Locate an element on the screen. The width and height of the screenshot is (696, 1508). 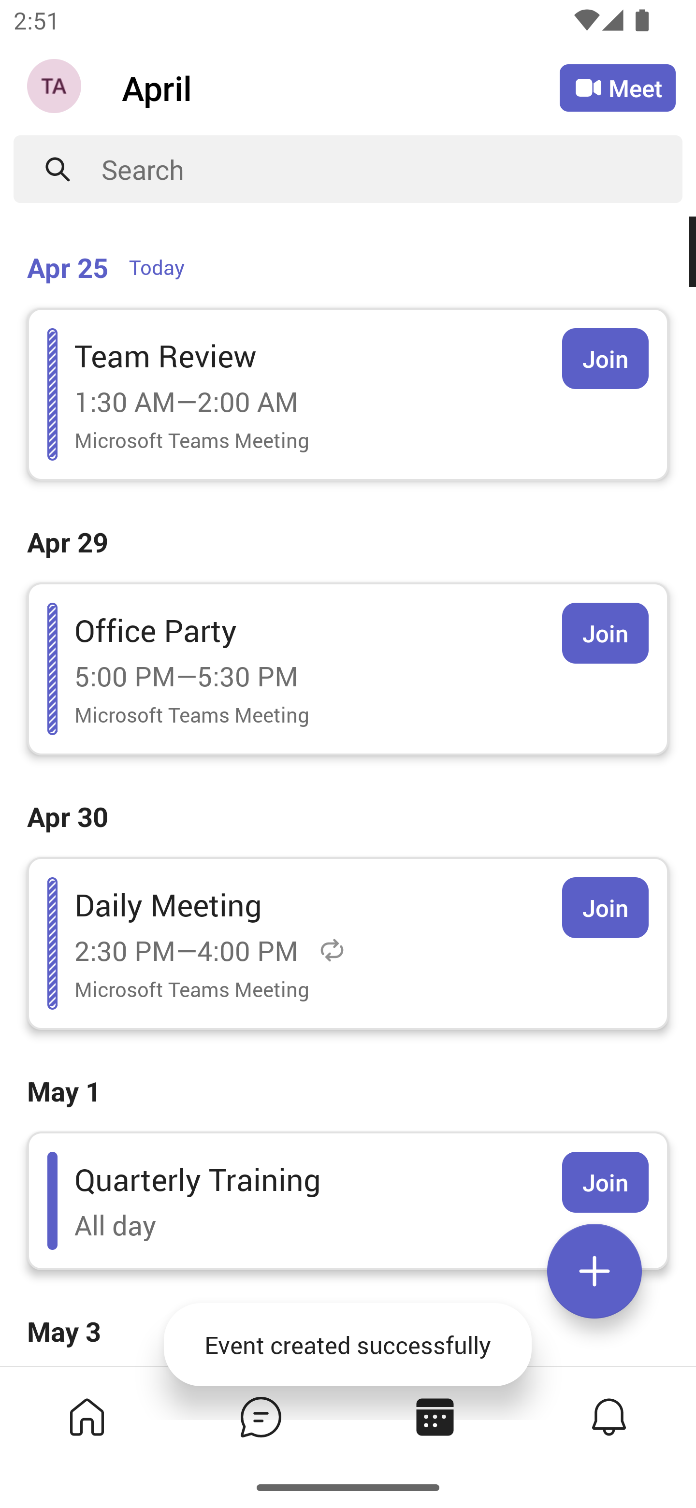
Join is located at coordinates (605, 359).